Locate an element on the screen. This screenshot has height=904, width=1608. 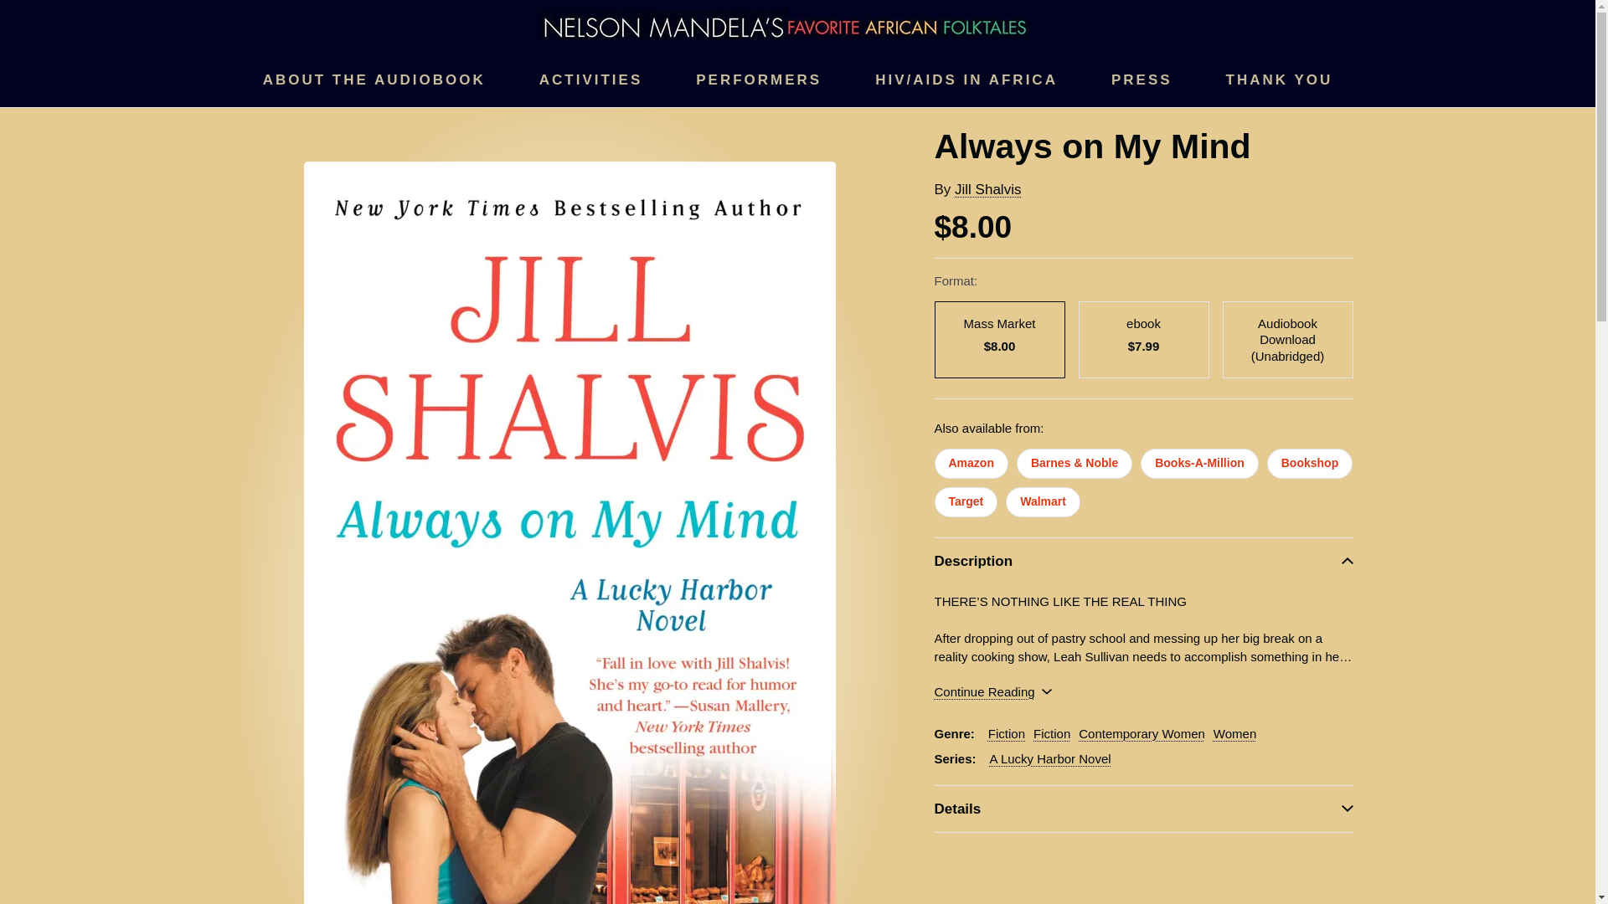
Amazon is located at coordinates (971, 464).